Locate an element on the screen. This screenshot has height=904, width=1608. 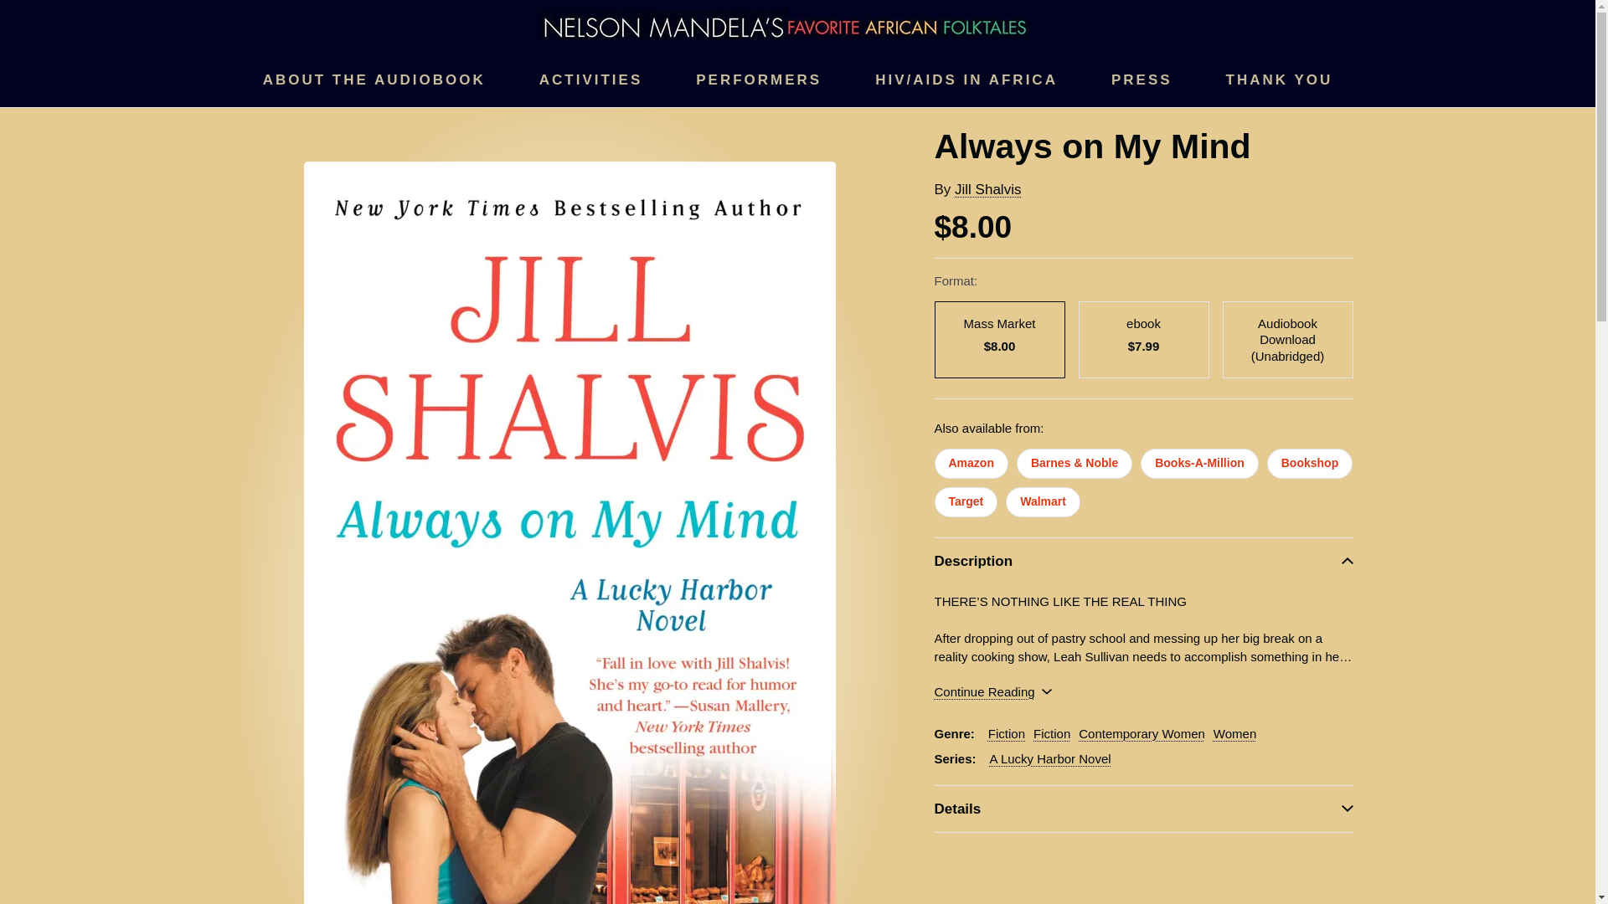
Amazon is located at coordinates (971, 464).